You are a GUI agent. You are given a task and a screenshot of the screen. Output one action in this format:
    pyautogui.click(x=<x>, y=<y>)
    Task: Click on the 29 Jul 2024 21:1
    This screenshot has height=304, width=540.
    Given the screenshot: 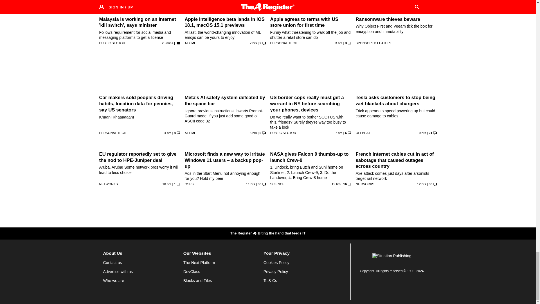 What is the action you would take?
    pyautogui.click(x=253, y=133)
    